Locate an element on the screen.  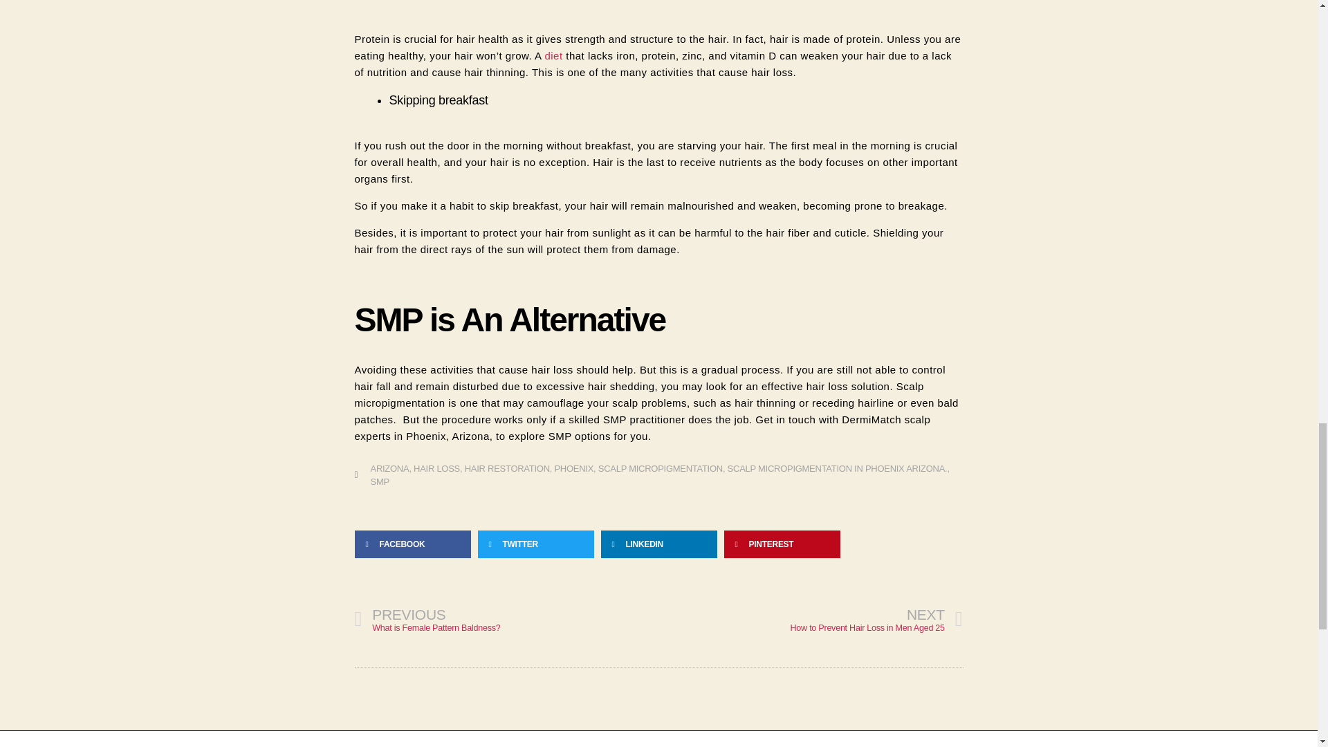
SCALP MICROPIGMENTATION is located at coordinates (660, 468).